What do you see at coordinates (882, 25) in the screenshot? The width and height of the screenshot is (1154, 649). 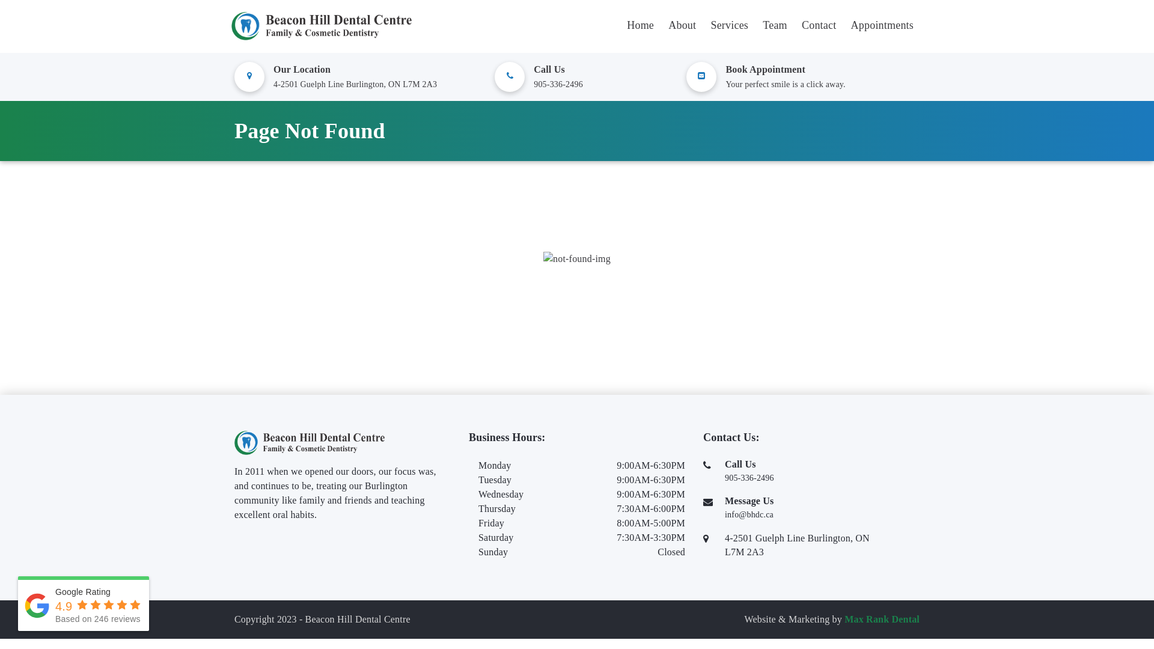 I see `Appointments` at bounding box center [882, 25].